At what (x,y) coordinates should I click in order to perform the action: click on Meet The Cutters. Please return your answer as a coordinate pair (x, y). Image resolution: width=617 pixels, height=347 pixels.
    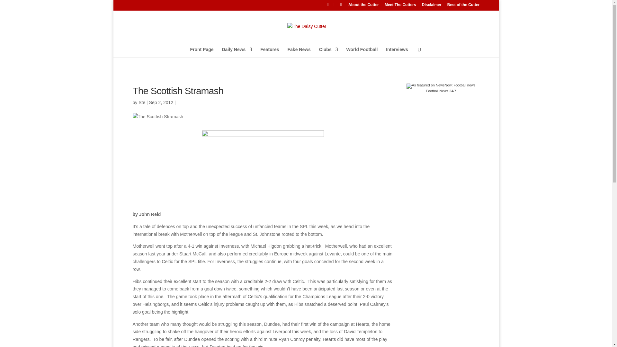
    Looking at the image, I should click on (400, 6).